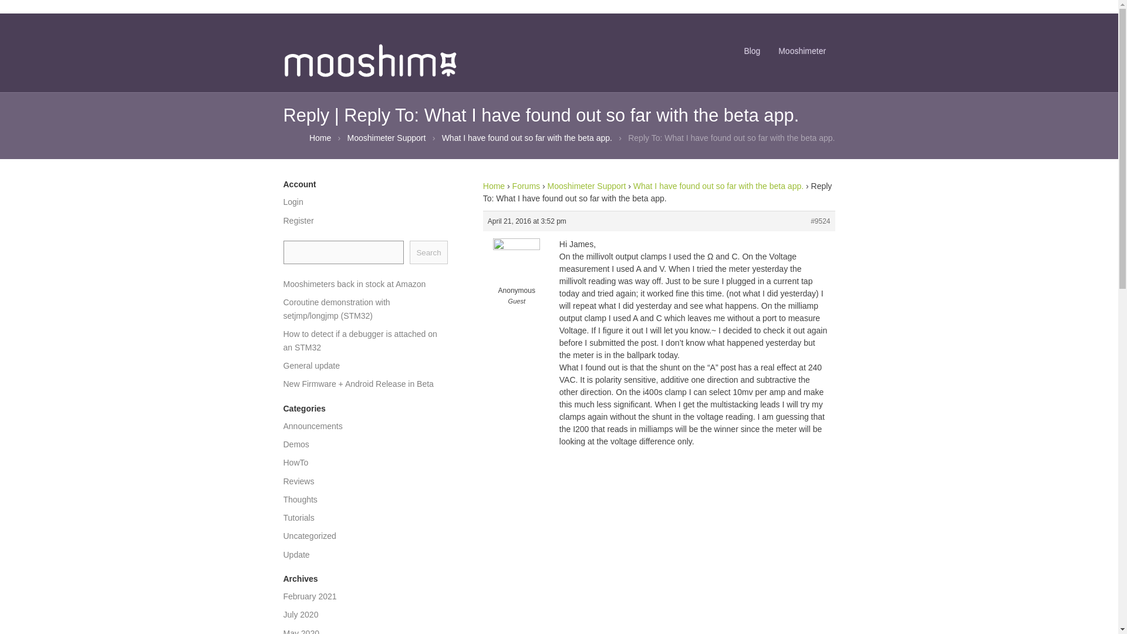 This screenshot has height=634, width=1127. I want to click on July 2020, so click(300, 614).